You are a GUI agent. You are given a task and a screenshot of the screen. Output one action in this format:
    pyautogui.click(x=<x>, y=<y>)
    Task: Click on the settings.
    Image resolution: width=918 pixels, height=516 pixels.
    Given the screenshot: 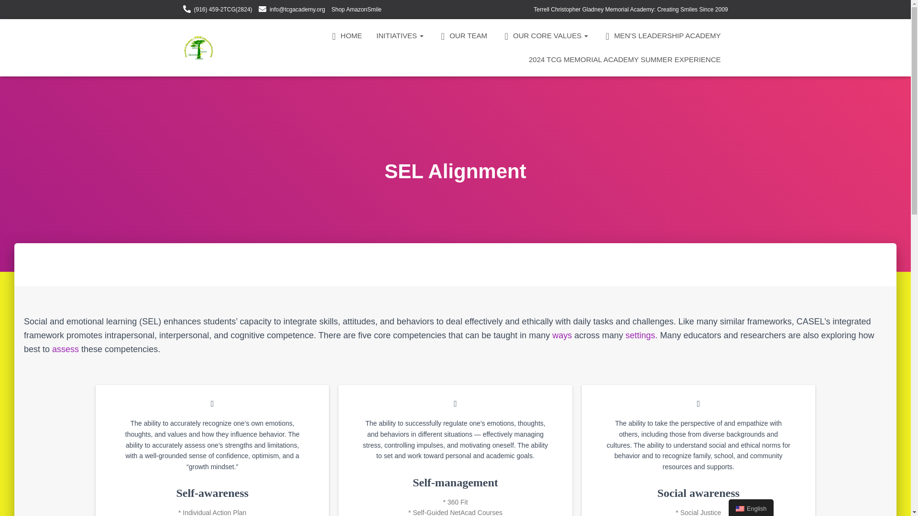 What is the action you would take?
    pyautogui.click(x=641, y=335)
    